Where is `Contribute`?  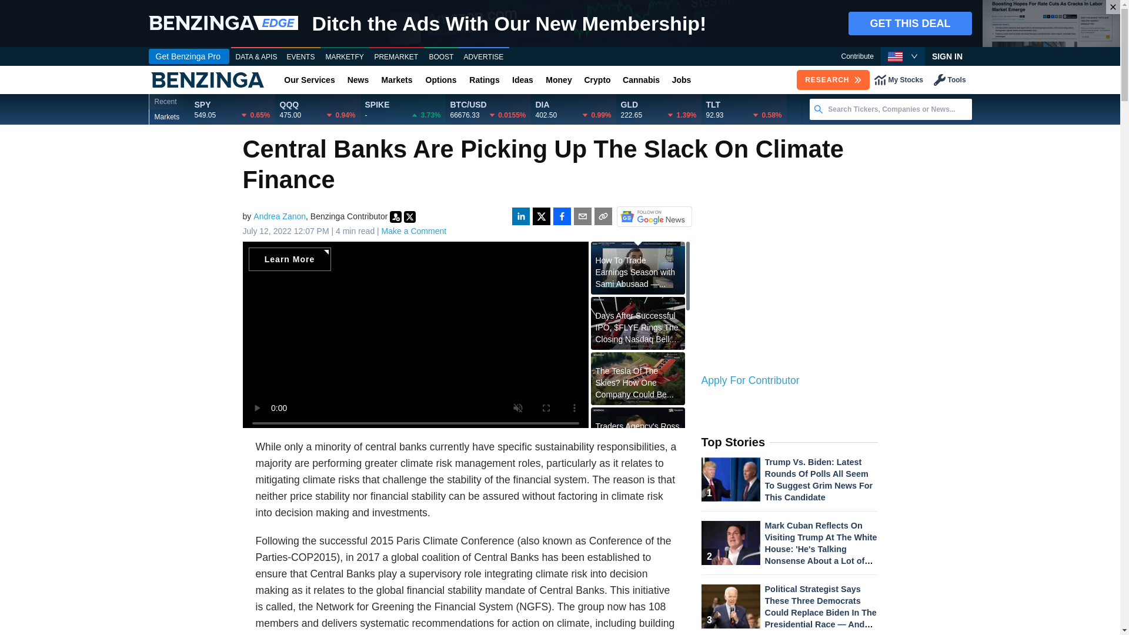
Contribute is located at coordinates (857, 56).